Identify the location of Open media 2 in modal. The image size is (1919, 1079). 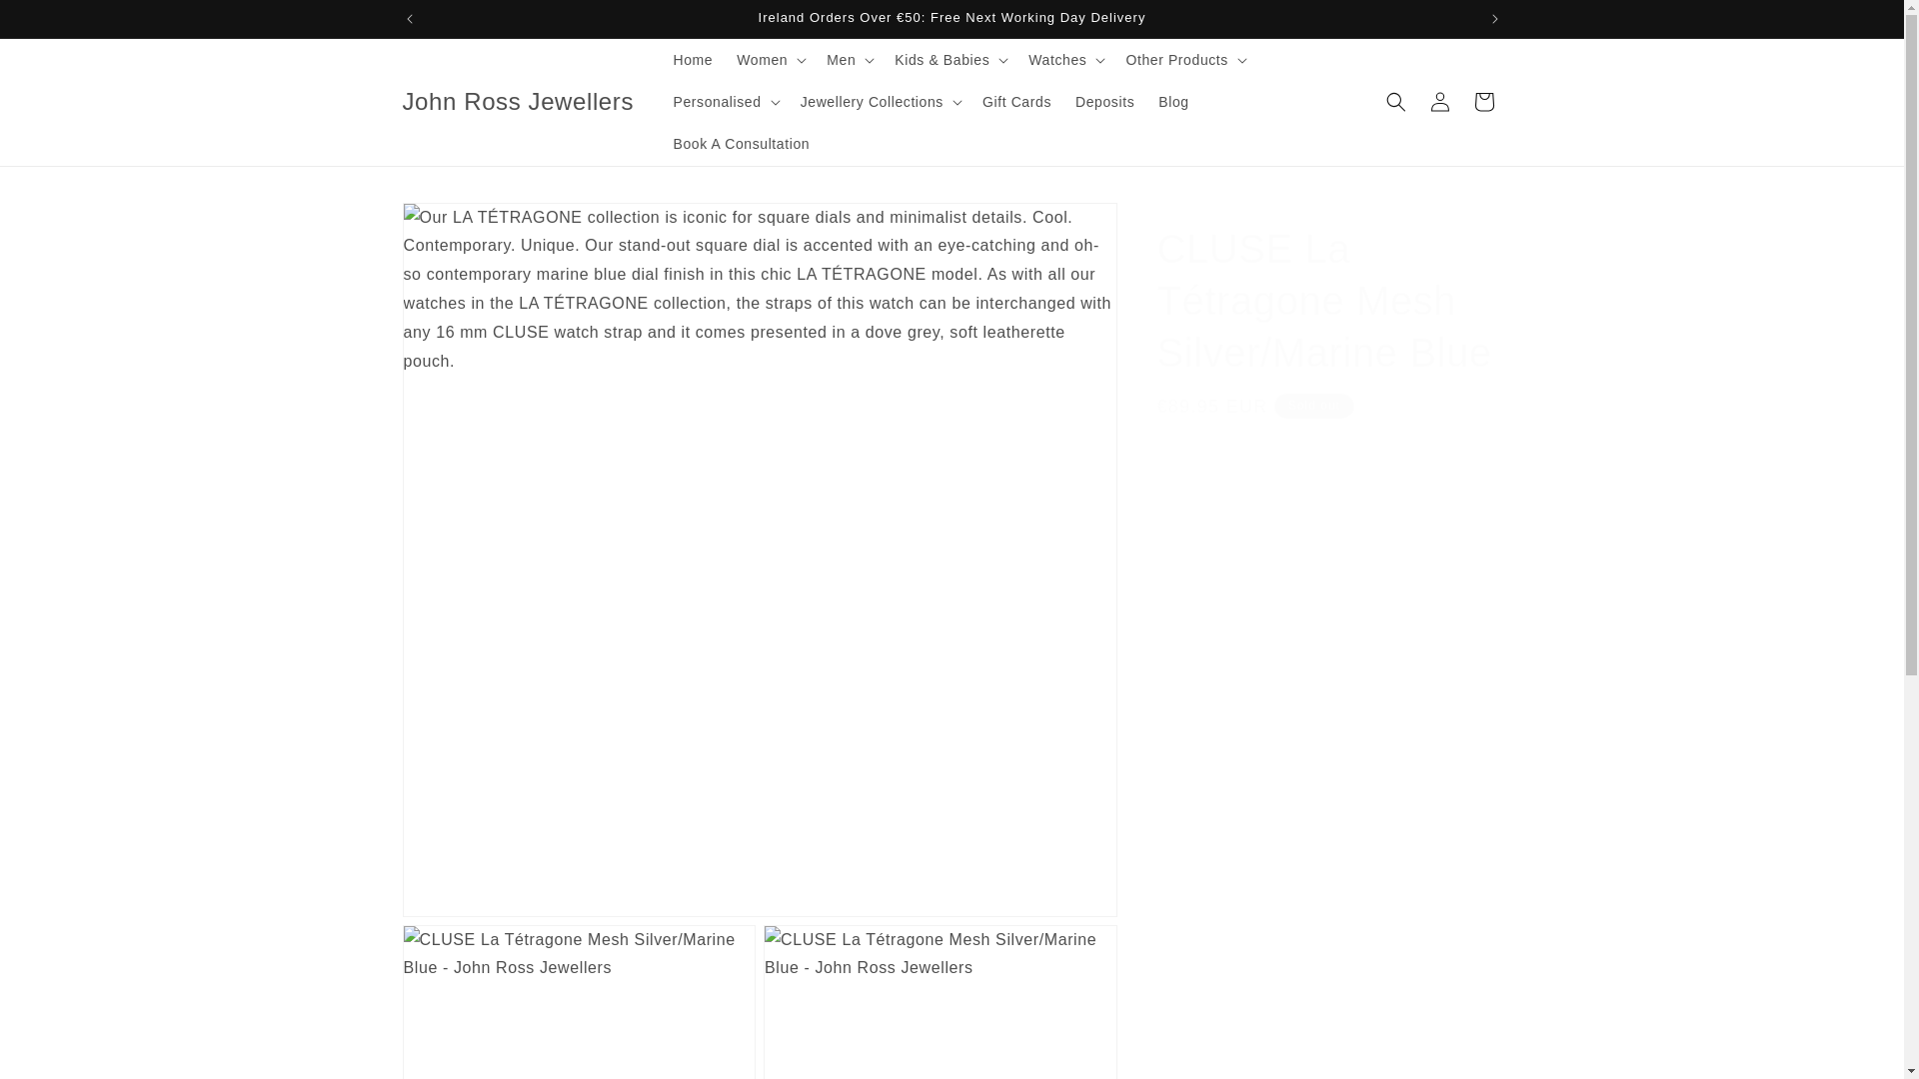
(578, 1001).